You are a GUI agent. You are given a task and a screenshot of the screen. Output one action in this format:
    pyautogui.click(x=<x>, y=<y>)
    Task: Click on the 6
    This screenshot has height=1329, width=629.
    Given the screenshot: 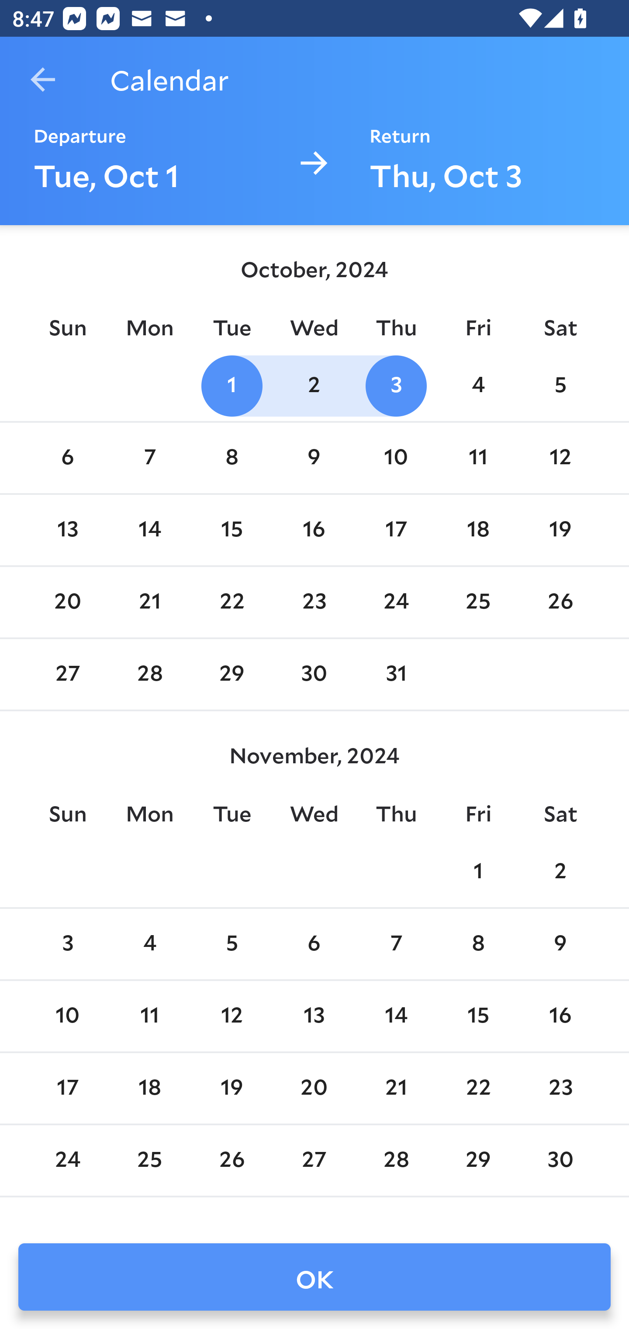 What is the action you would take?
    pyautogui.click(x=314, y=945)
    